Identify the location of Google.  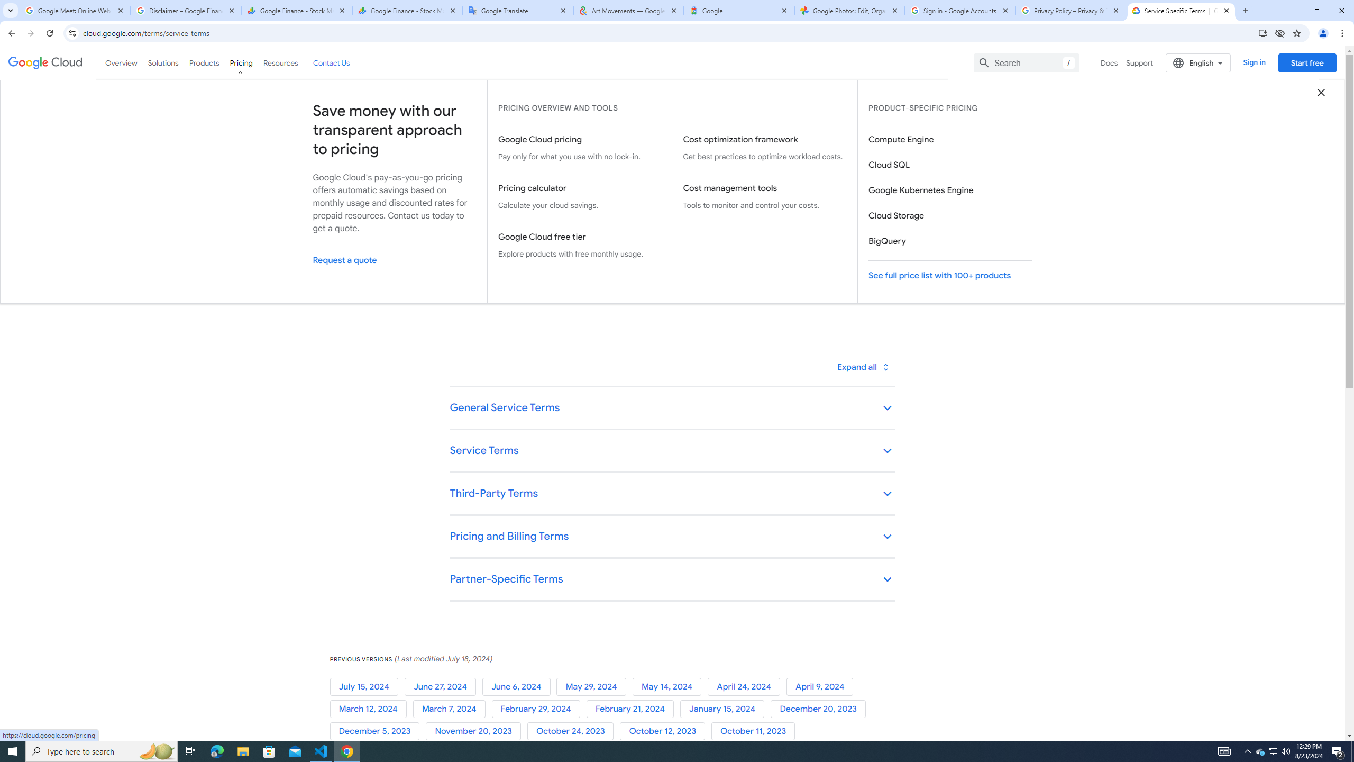
(739, 11).